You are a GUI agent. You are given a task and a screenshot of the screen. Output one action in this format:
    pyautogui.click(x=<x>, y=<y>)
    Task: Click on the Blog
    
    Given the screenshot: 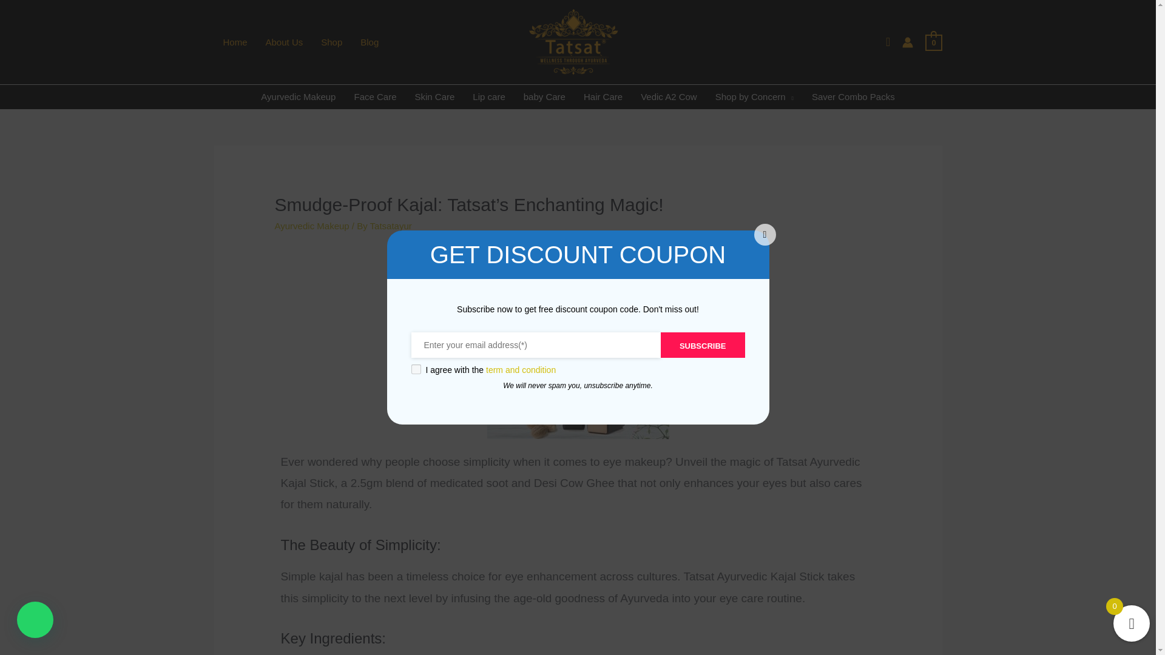 What is the action you would take?
    pyautogui.click(x=370, y=42)
    